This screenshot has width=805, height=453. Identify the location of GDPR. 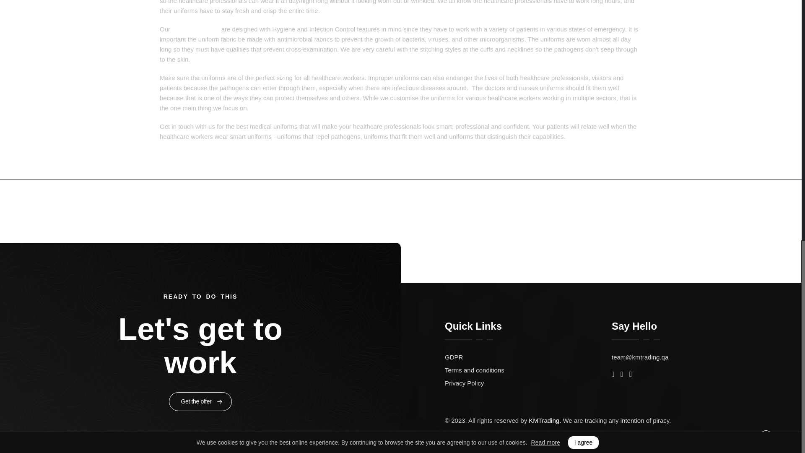
(528, 357).